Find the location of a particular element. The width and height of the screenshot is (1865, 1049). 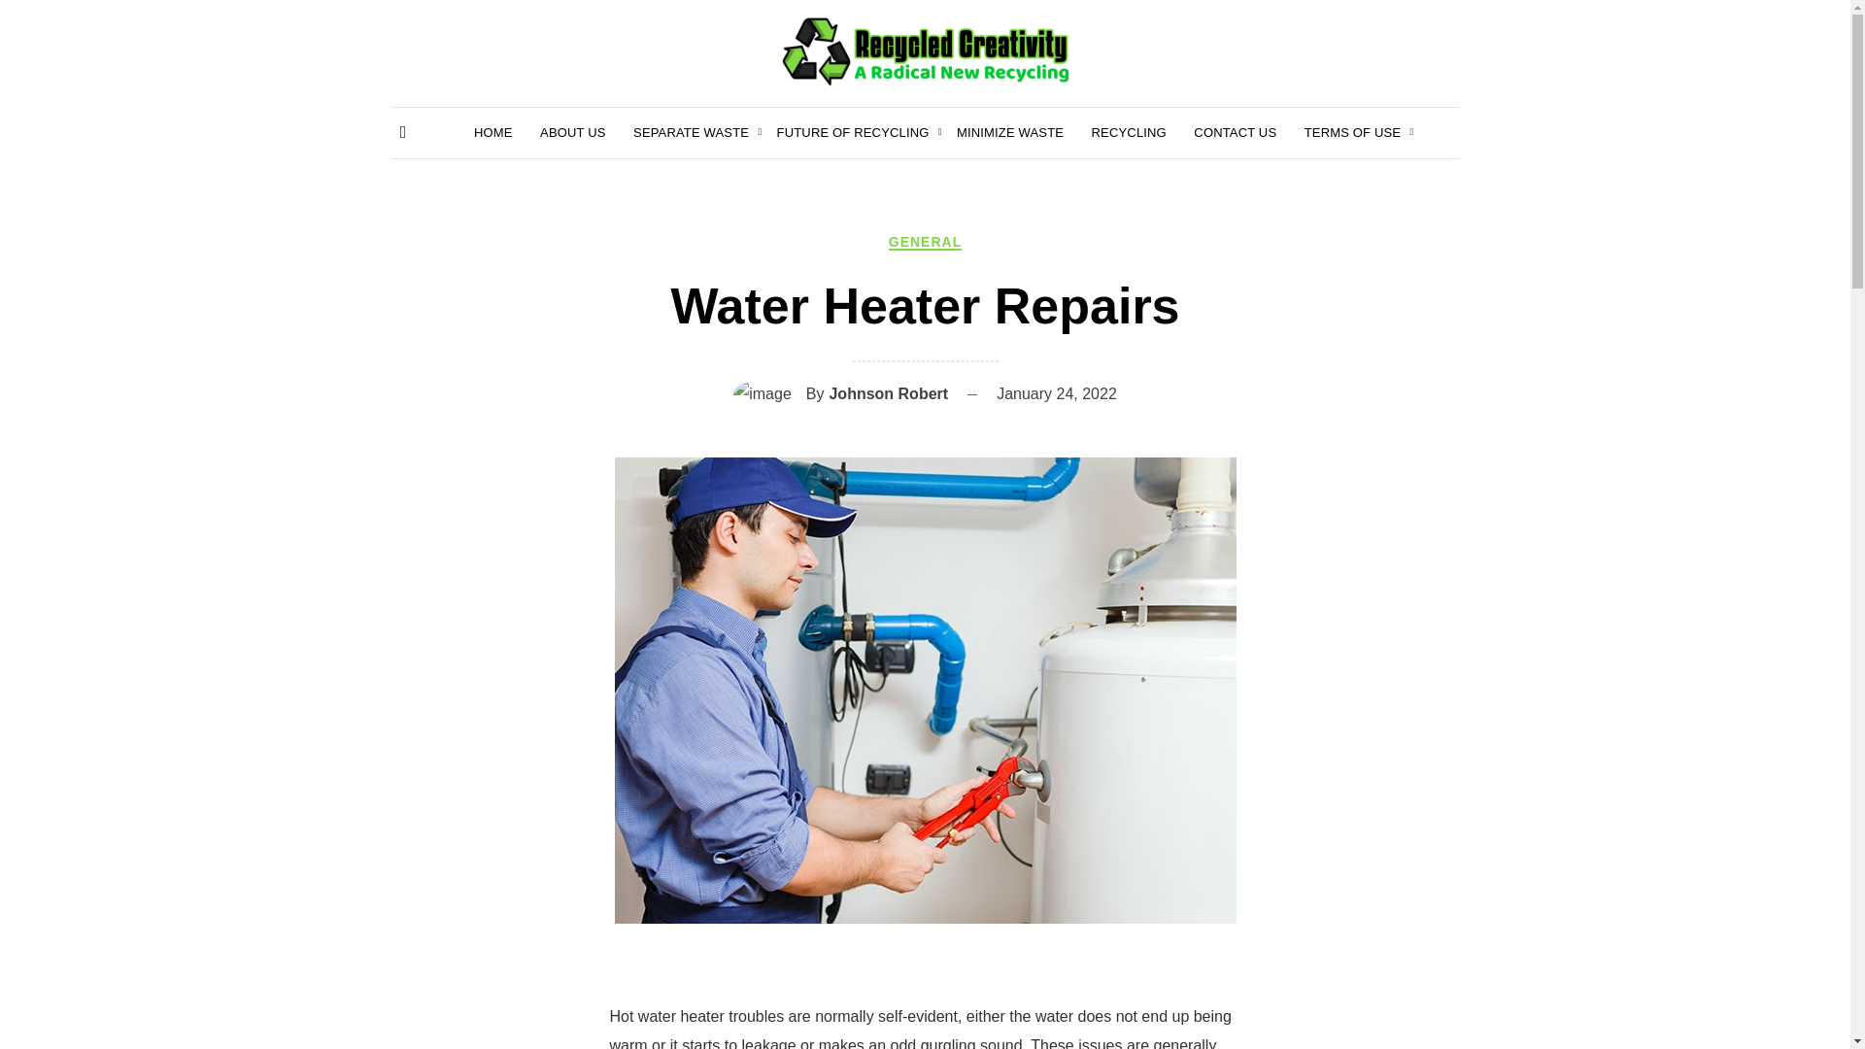

FUTURE OF RECYCLING is located at coordinates (853, 133).